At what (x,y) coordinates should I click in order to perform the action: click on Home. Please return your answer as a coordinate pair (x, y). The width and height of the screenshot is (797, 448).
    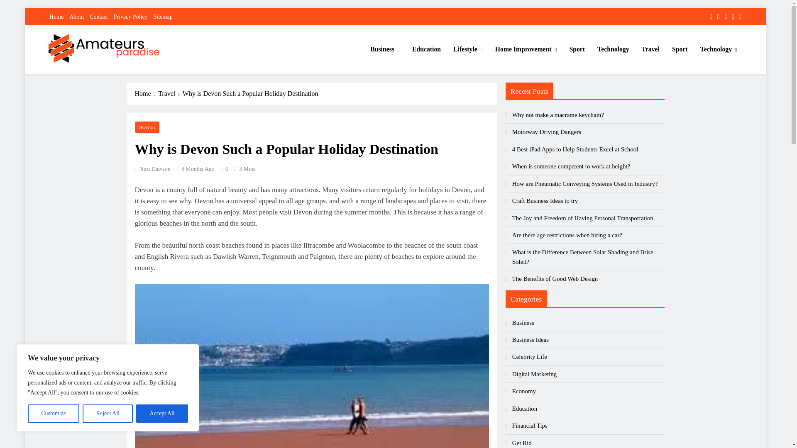
    Looking at the image, I should click on (56, 17).